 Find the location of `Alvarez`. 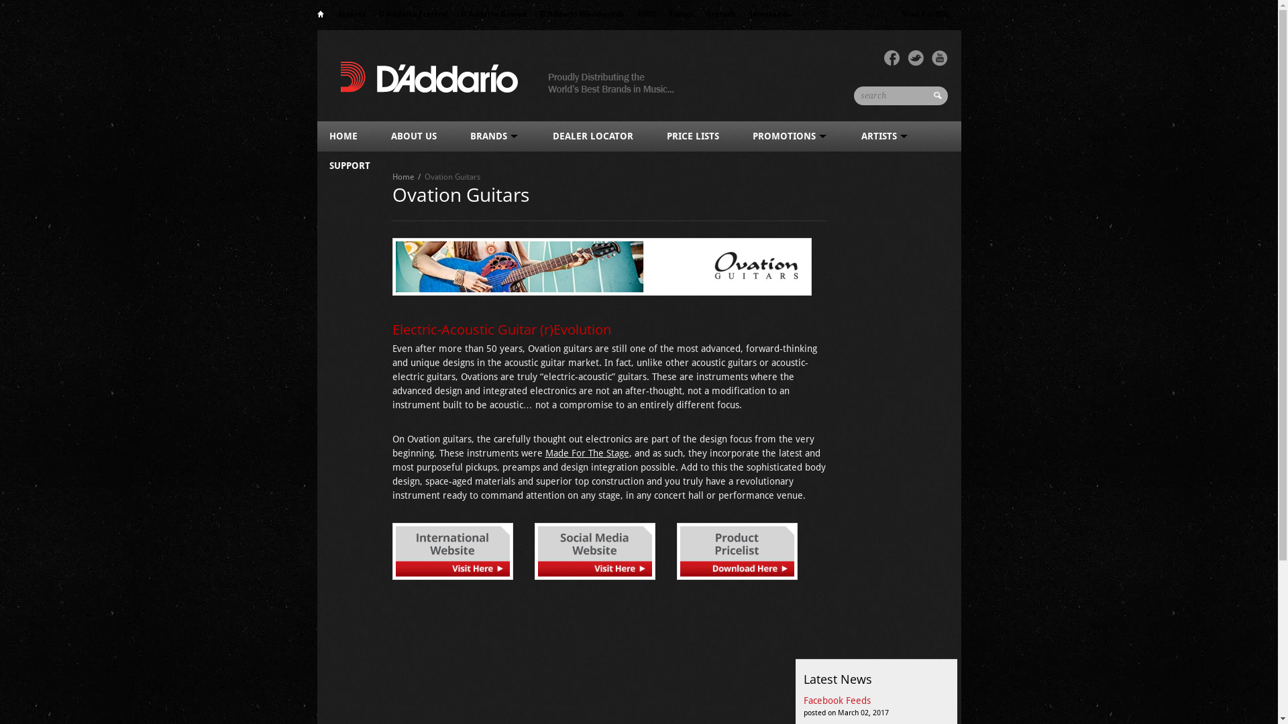

Alvarez is located at coordinates (351, 14).